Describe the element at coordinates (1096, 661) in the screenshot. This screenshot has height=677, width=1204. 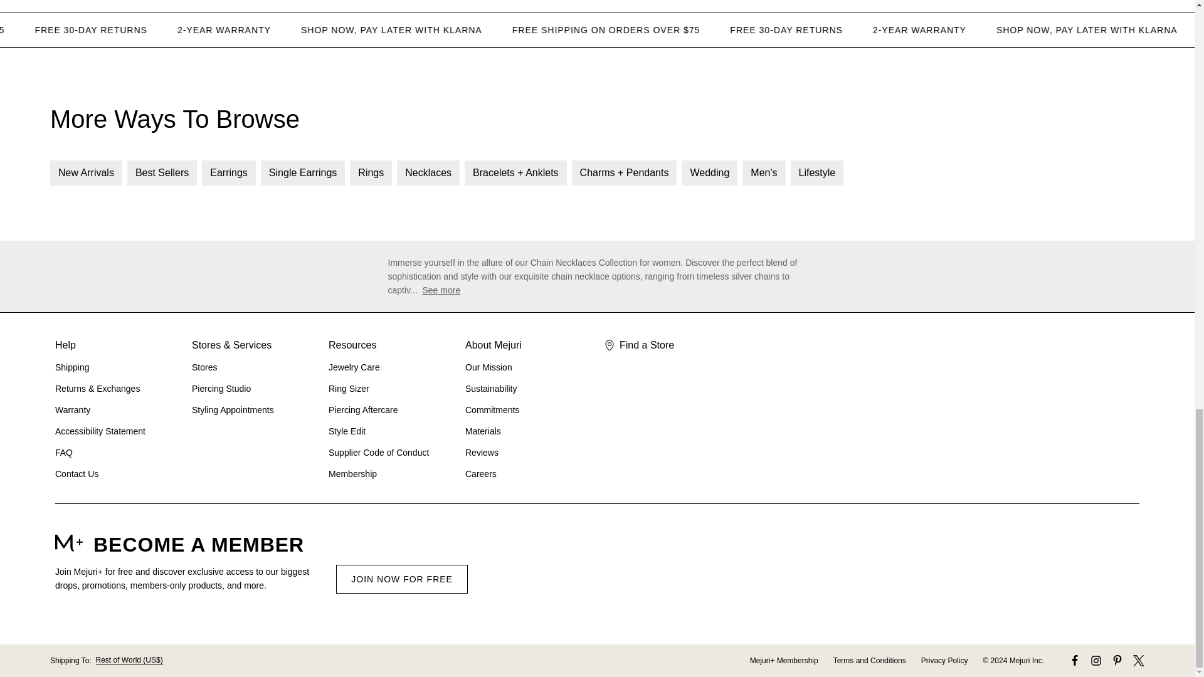
I see `Instagram` at that location.